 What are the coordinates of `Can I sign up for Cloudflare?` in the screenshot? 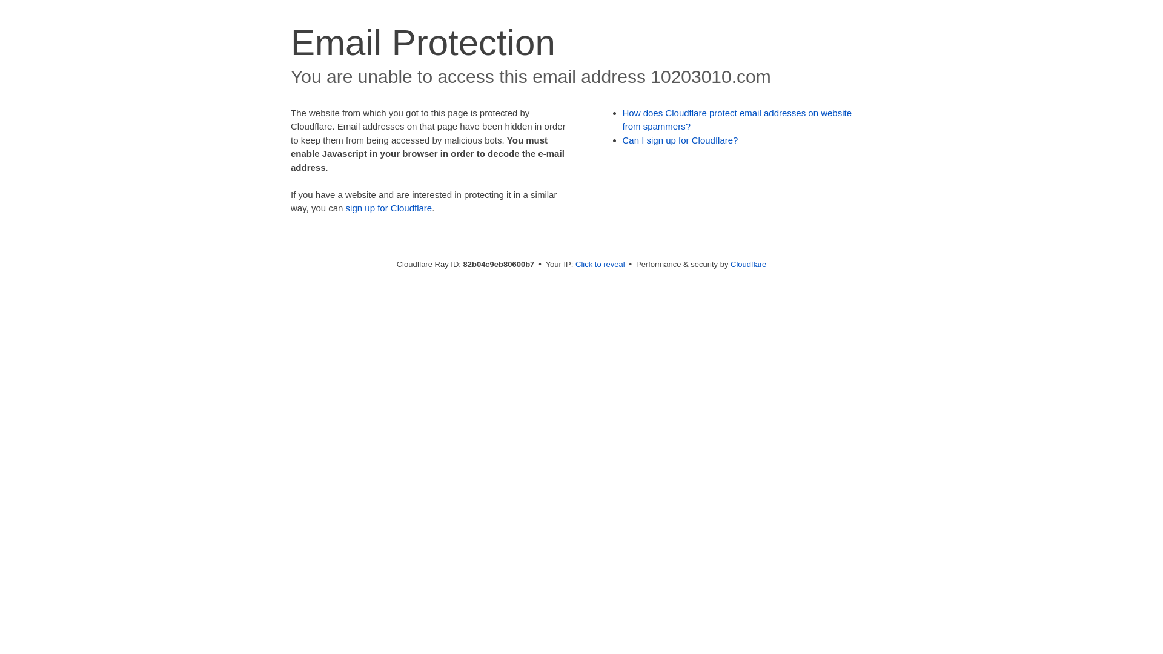 It's located at (681, 140).